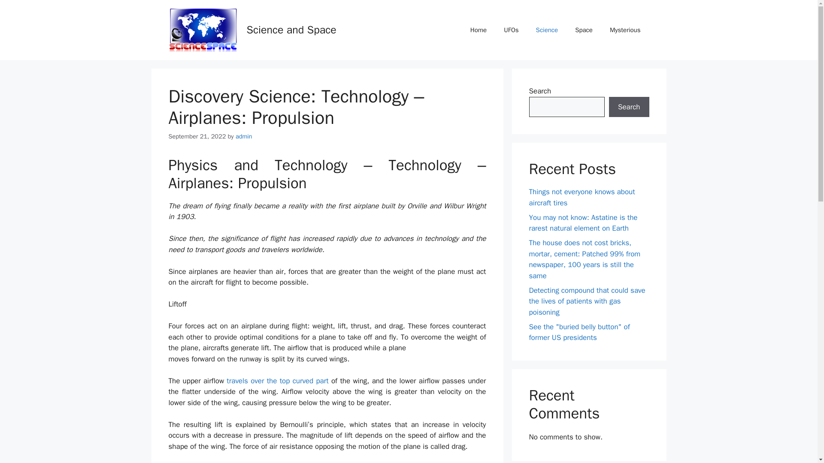 The width and height of the screenshot is (824, 463). What do you see at coordinates (625, 30) in the screenshot?
I see `Mysterious` at bounding box center [625, 30].